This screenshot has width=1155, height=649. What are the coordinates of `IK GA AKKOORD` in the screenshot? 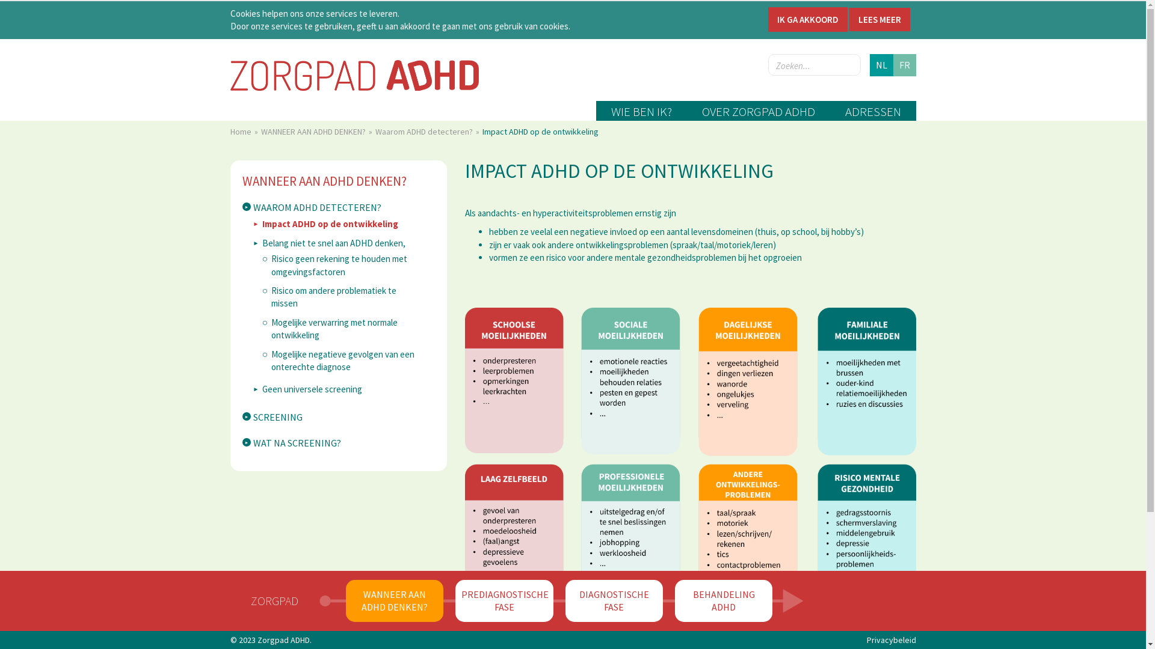 It's located at (807, 19).